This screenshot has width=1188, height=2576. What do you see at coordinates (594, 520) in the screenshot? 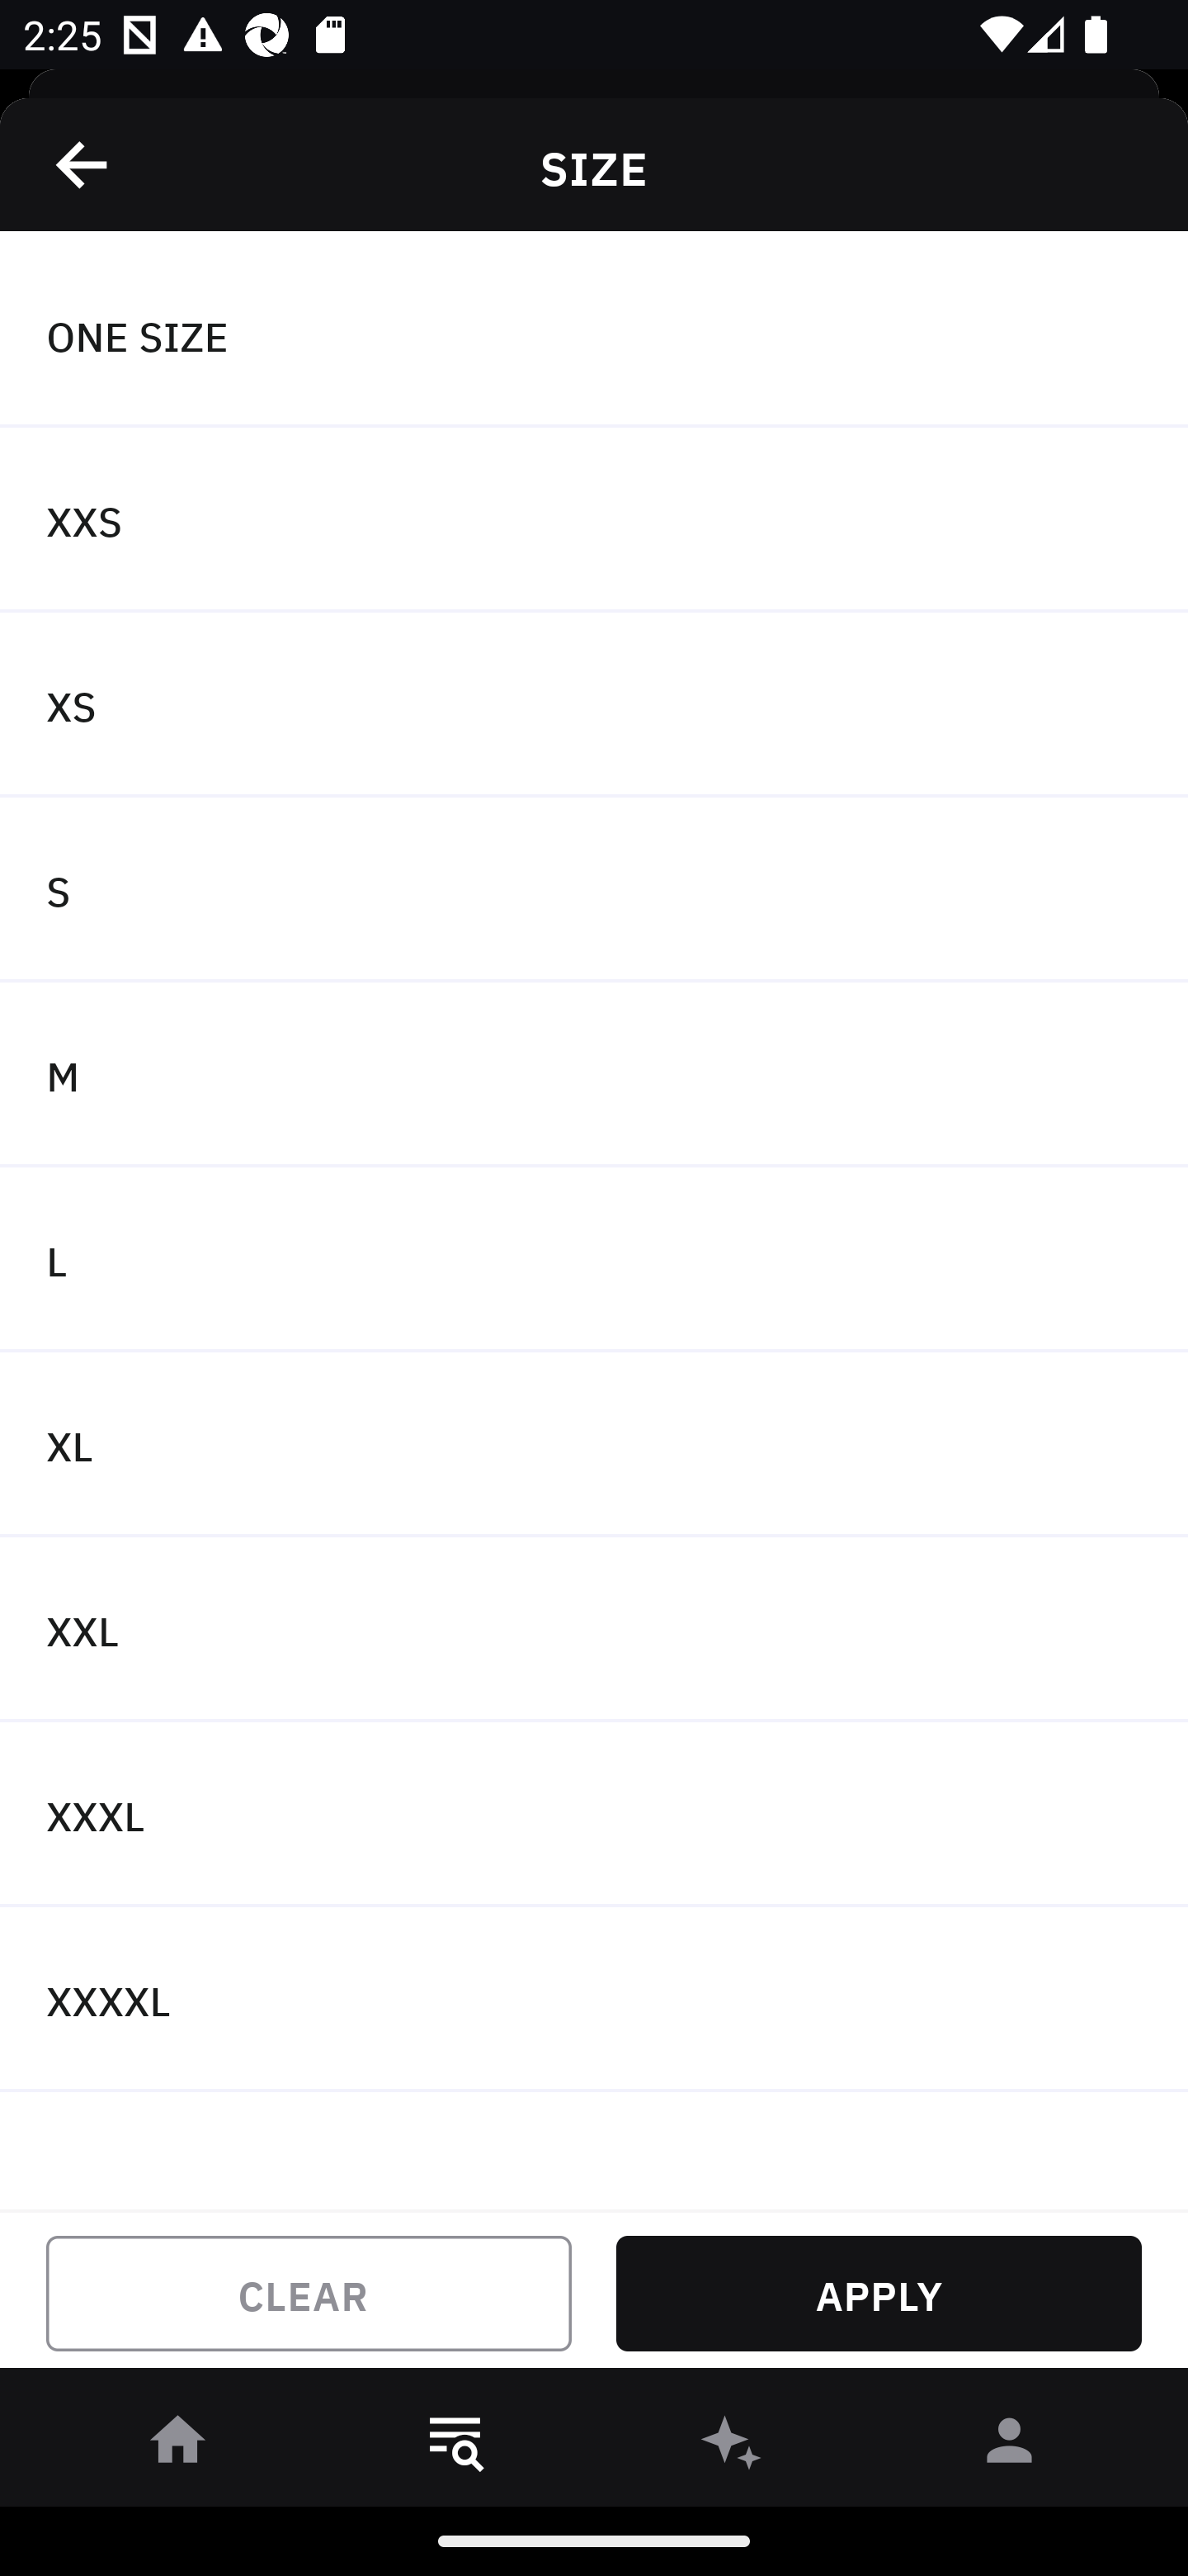
I see `XXS` at bounding box center [594, 520].